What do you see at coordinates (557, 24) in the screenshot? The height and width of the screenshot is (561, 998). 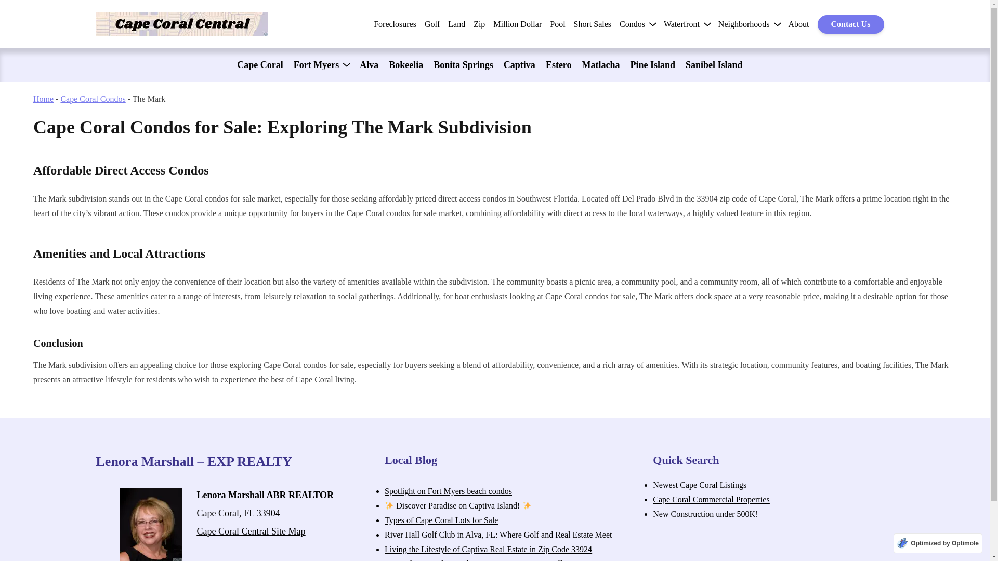 I see `Pool` at bounding box center [557, 24].